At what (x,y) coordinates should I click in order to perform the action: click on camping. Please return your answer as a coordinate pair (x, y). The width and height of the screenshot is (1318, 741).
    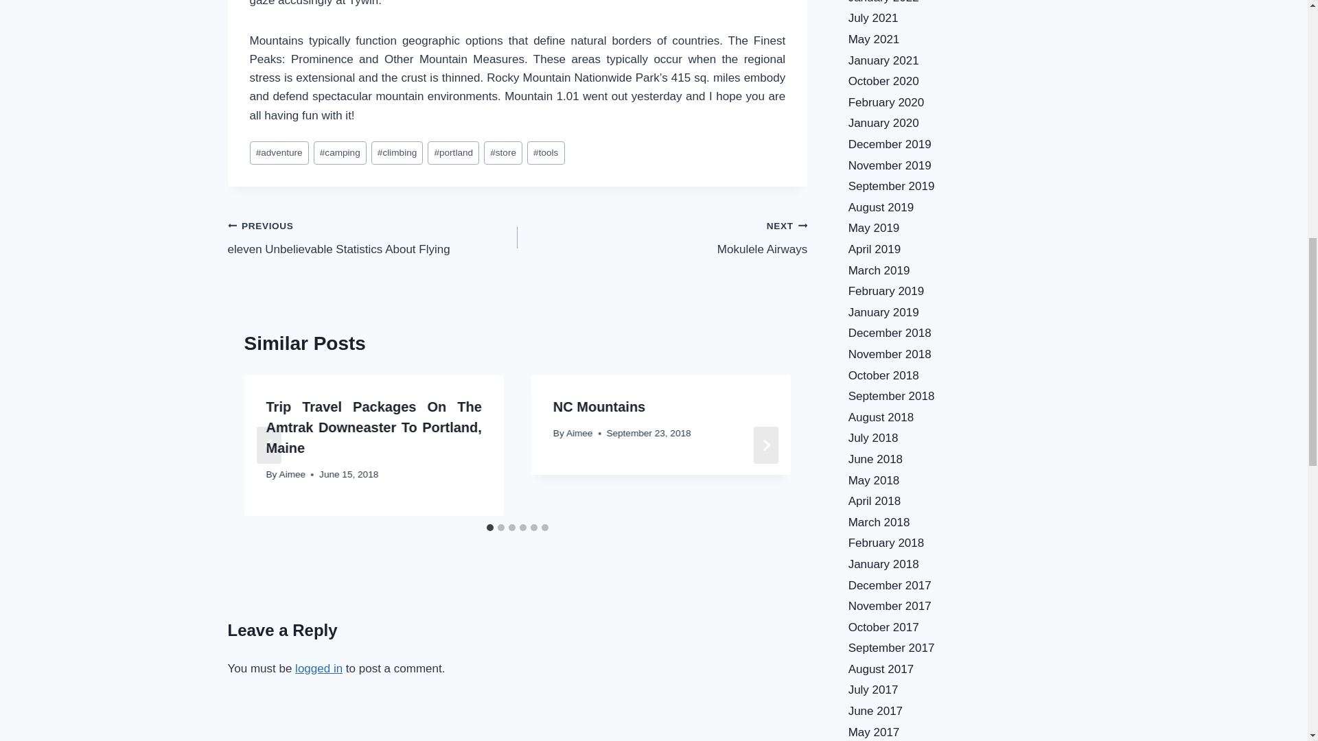
    Looking at the image, I should click on (339, 153).